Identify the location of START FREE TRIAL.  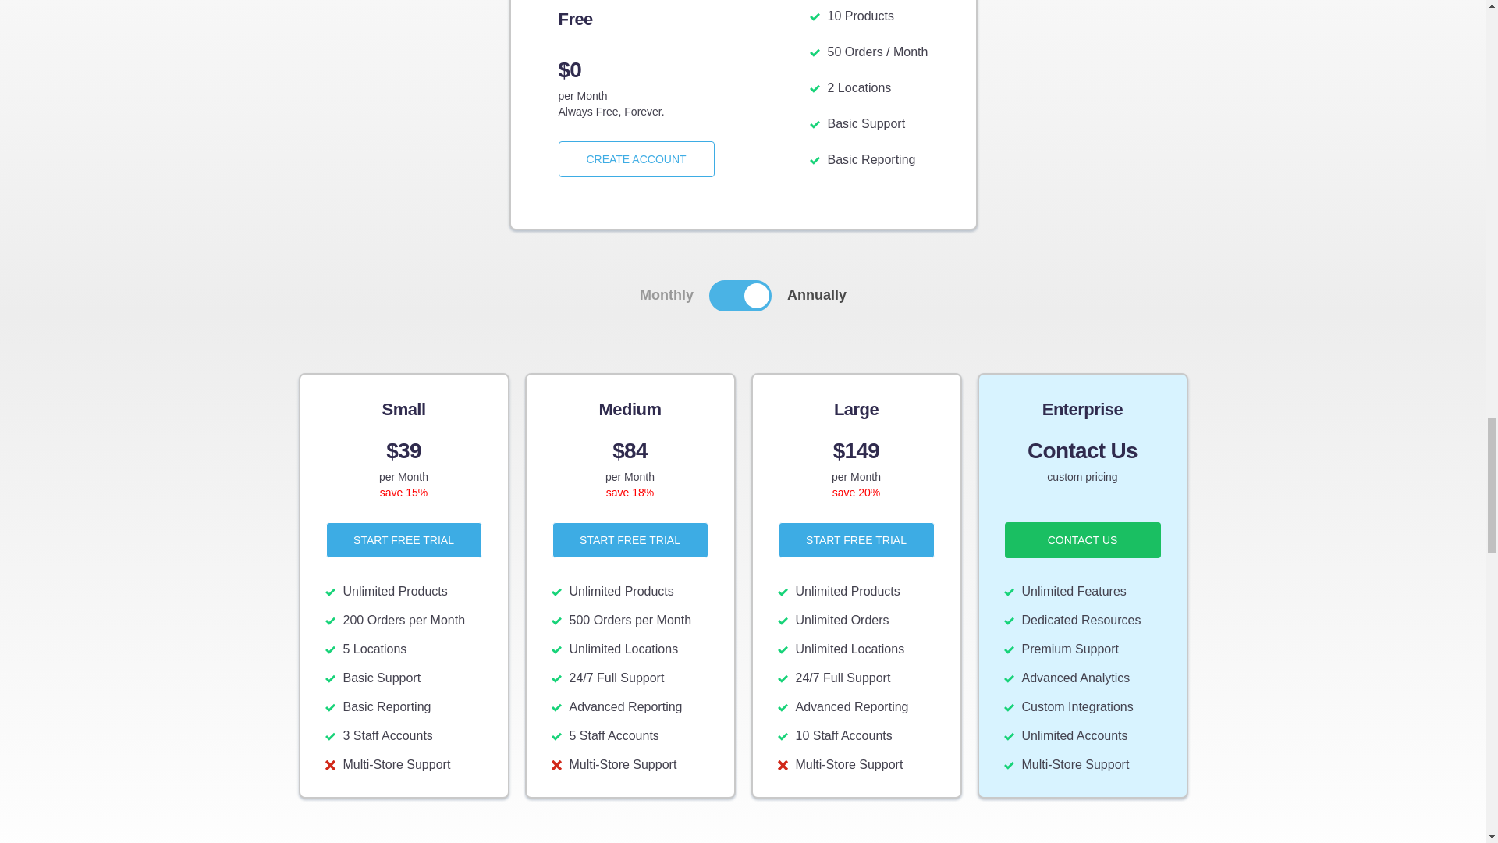
(404, 539).